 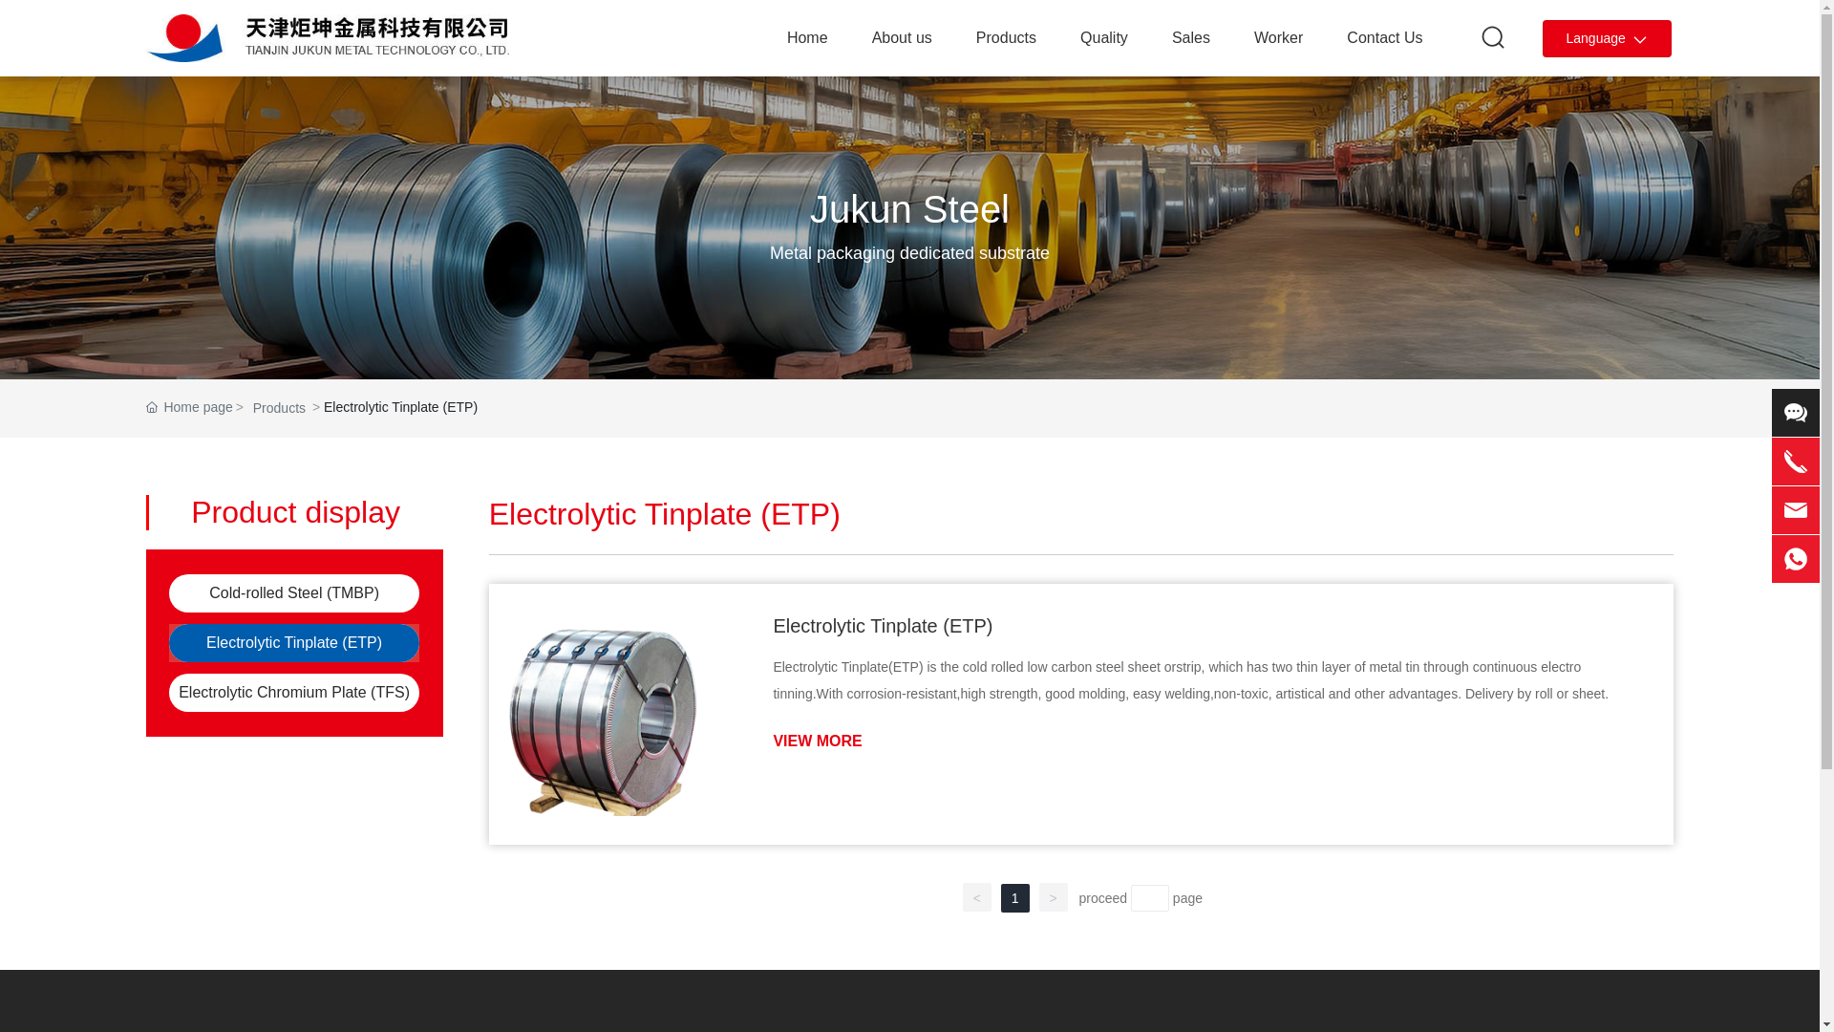 What do you see at coordinates (883, 626) in the screenshot?
I see `Electrolytic Tinplate (ETP)` at bounding box center [883, 626].